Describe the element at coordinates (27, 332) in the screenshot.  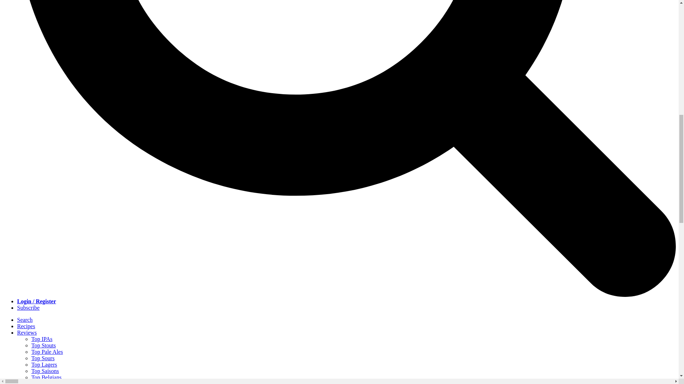
I see `Reviews` at that location.